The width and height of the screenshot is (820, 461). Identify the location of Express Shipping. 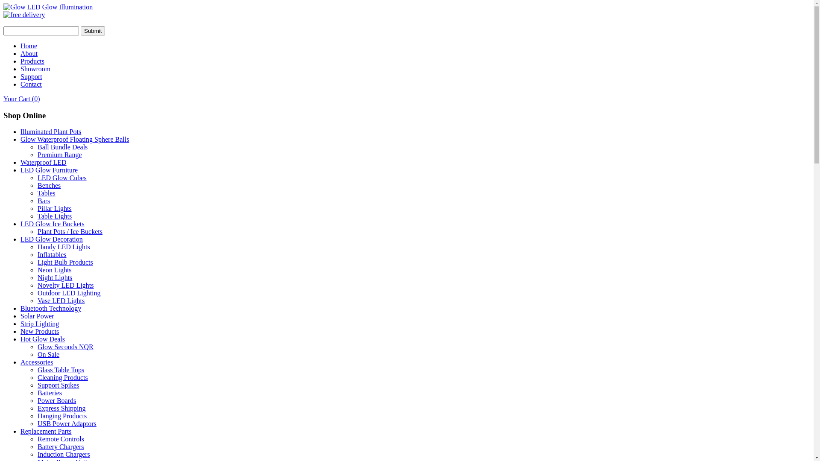
(61, 408).